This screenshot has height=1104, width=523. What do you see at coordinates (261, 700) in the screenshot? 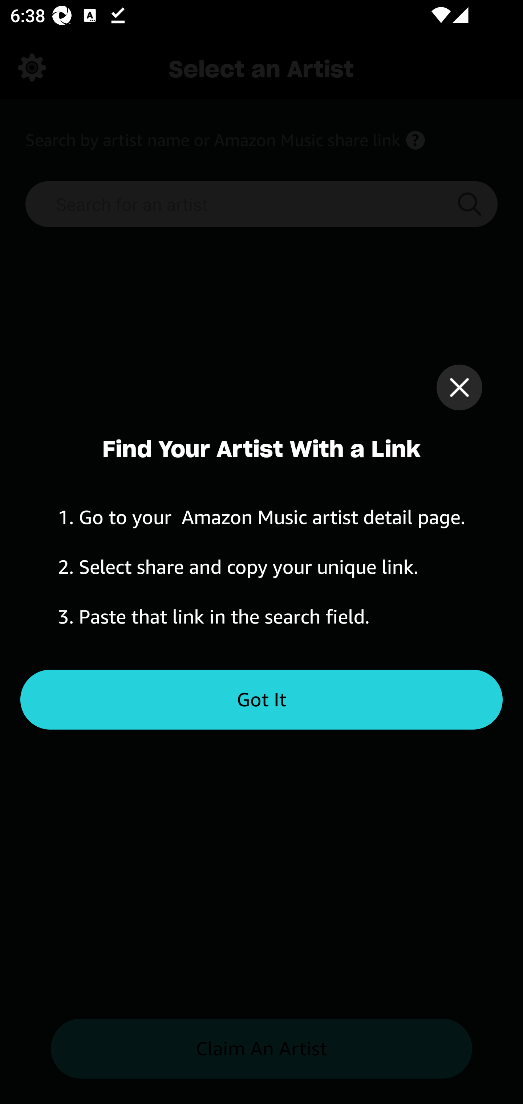
I see `Got it button Got It` at bounding box center [261, 700].